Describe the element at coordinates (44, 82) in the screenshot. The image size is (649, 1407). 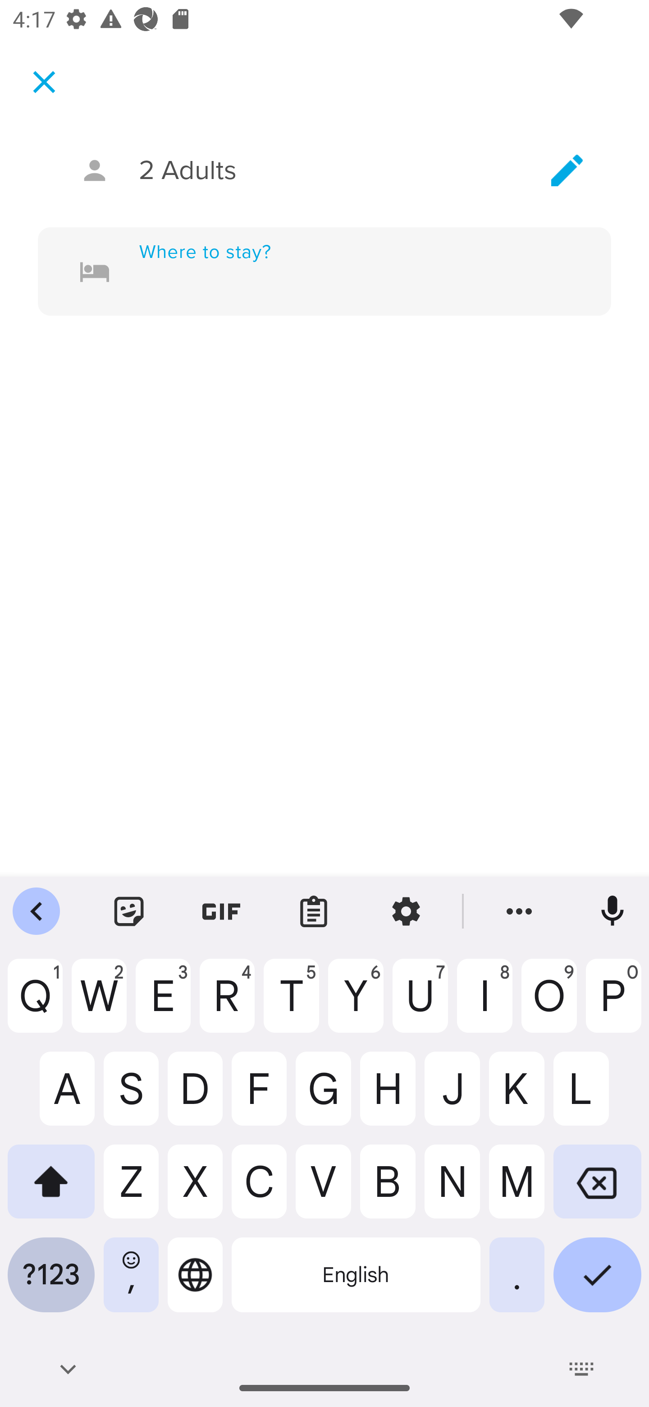
I see `Navigate up` at that location.